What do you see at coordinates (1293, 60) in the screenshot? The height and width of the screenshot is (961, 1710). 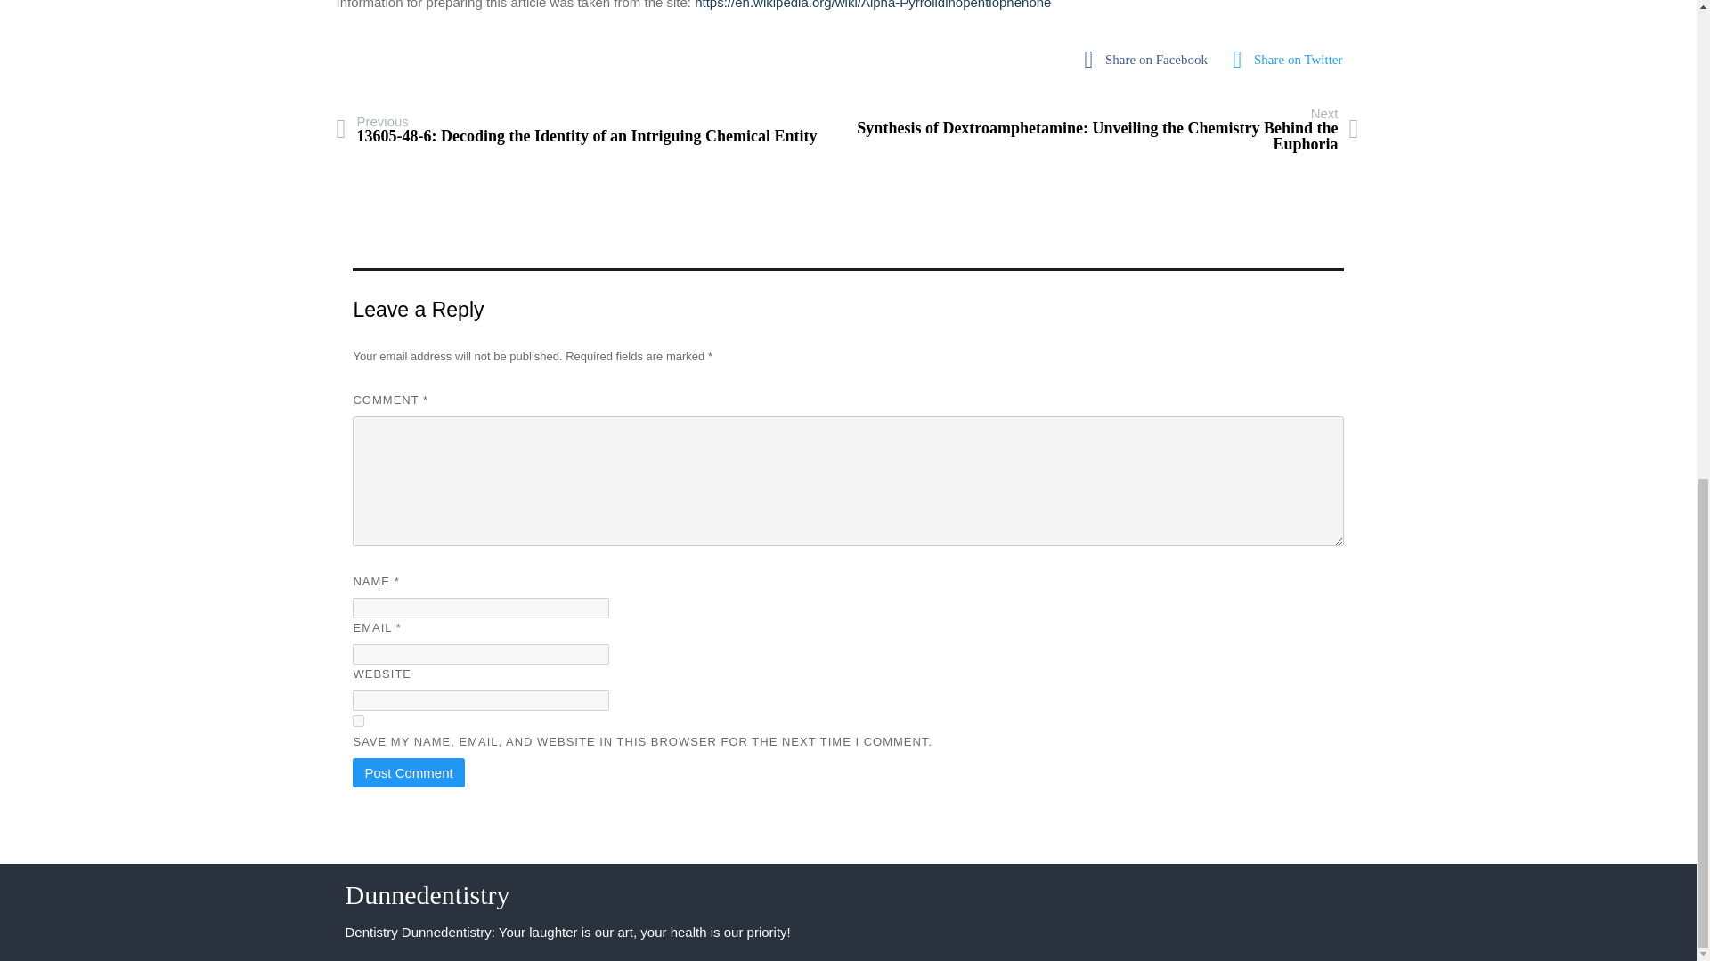 I see `fab fa-twitter-square` at bounding box center [1293, 60].